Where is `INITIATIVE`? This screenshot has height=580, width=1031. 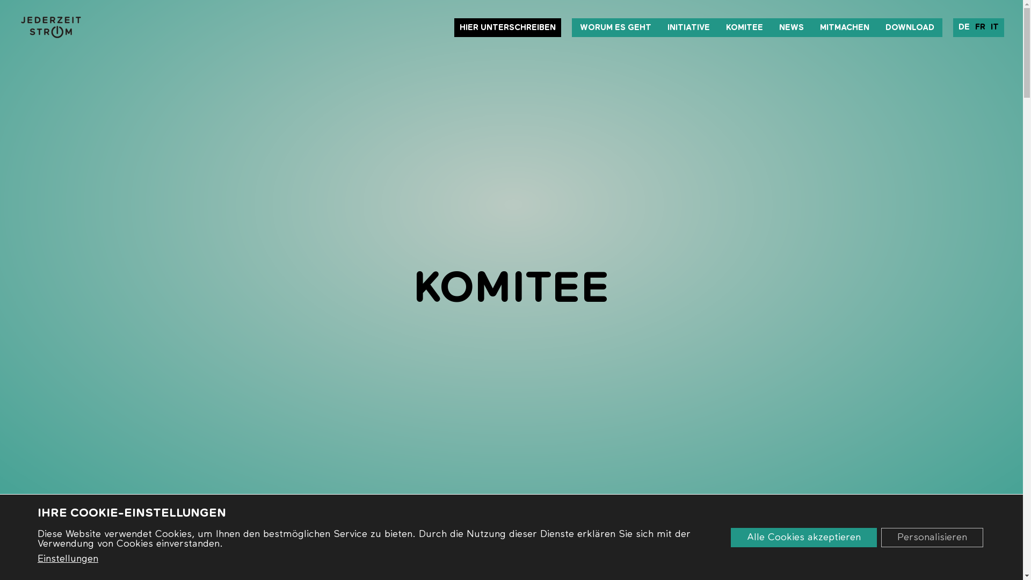
INITIATIVE is located at coordinates (688, 28).